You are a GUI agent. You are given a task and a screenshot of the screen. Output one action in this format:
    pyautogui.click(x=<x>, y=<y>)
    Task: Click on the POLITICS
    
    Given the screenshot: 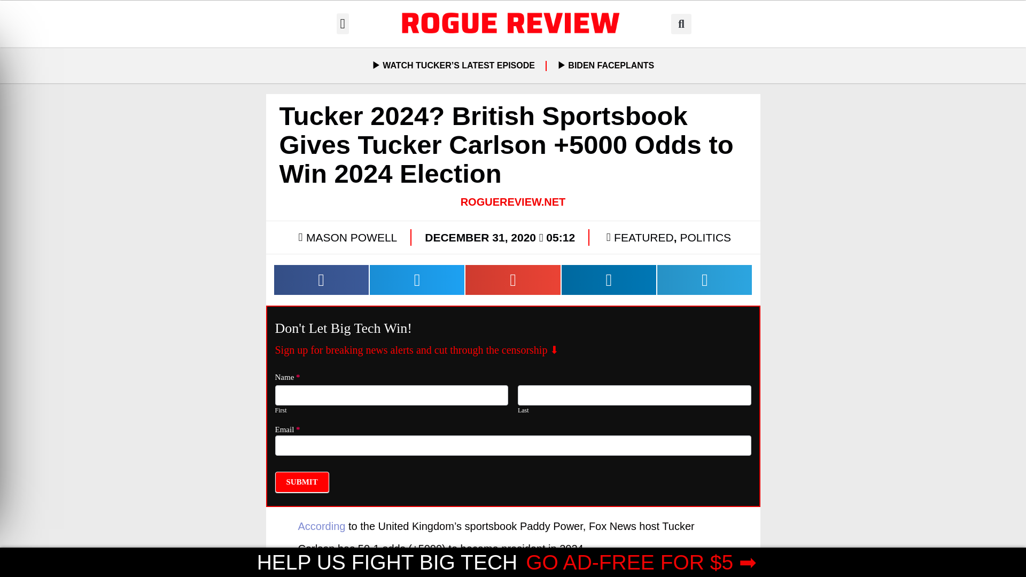 What is the action you would take?
    pyautogui.click(x=705, y=237)
    